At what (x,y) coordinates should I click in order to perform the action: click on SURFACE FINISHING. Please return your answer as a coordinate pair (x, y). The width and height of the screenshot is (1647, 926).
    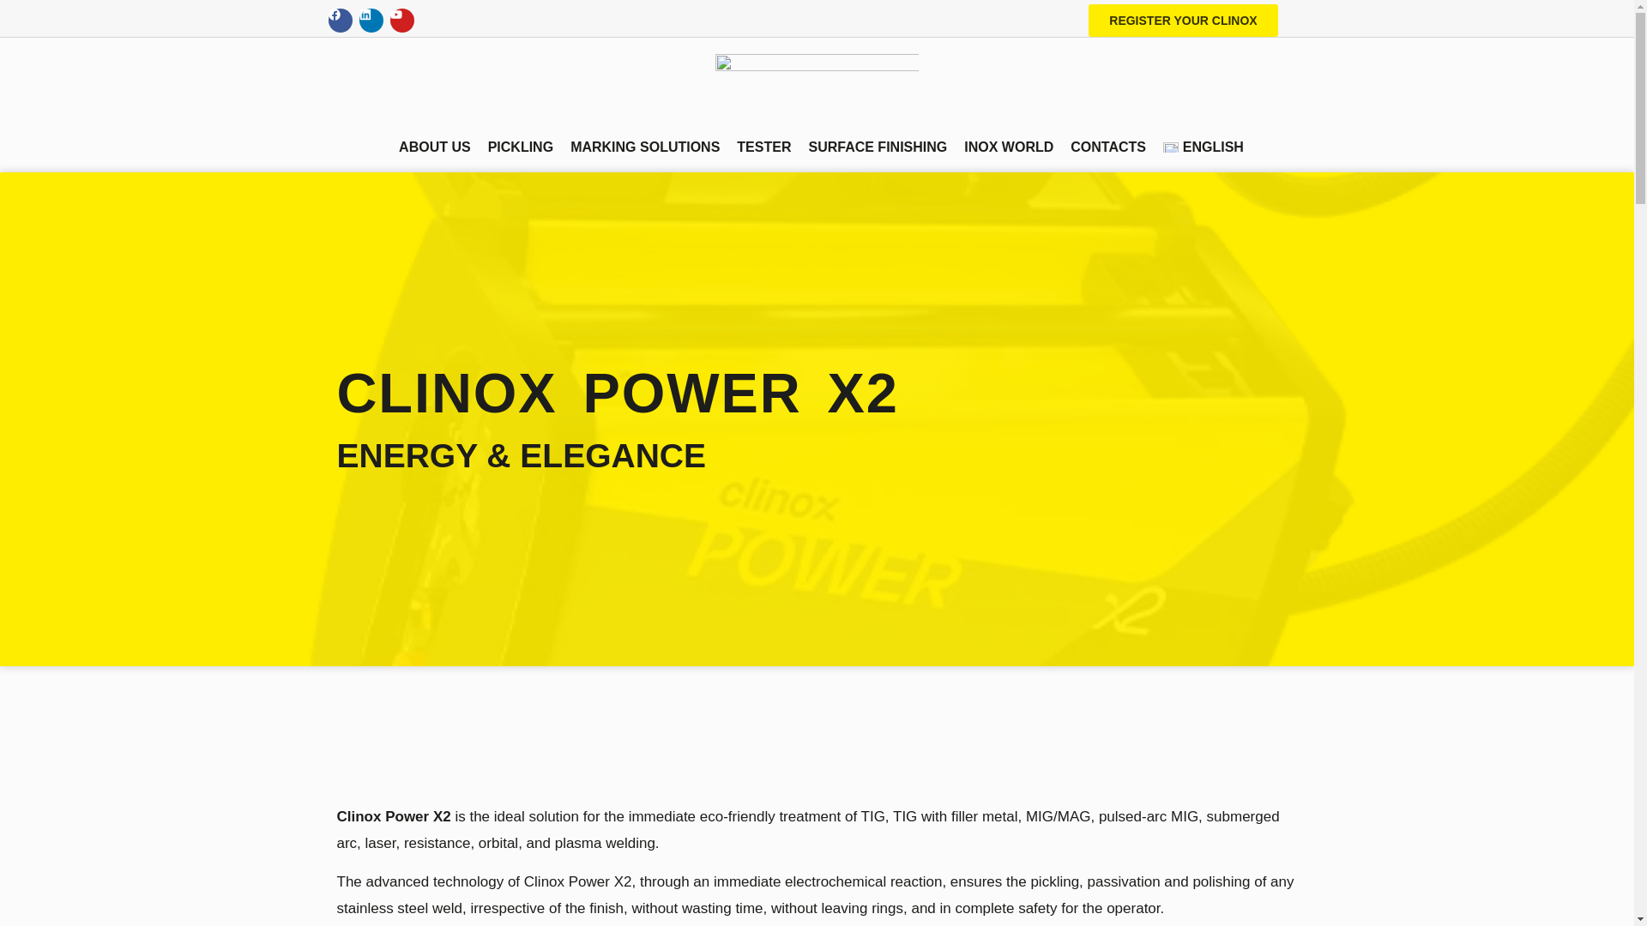
    Looking at the image, I should click on (877, 147).